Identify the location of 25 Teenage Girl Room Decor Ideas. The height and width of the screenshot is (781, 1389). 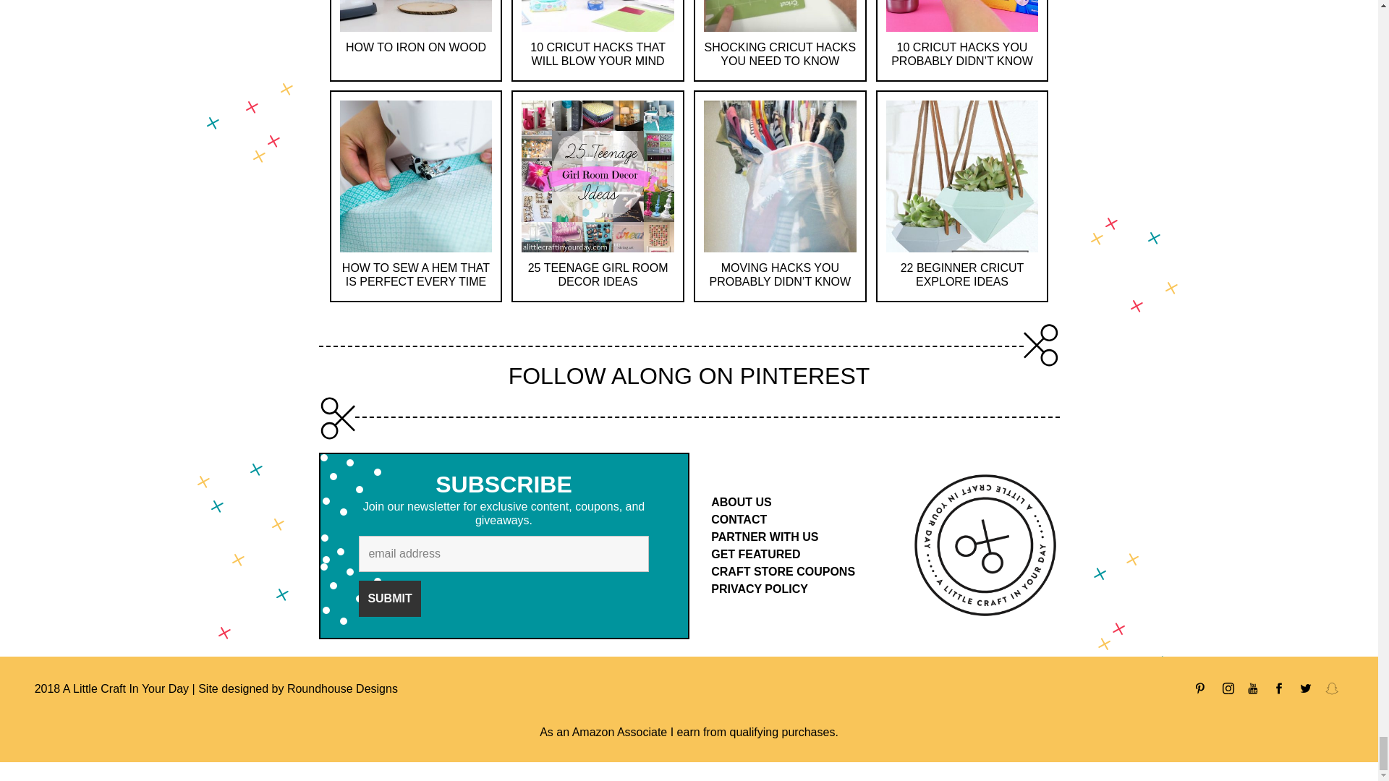
(598, 275).